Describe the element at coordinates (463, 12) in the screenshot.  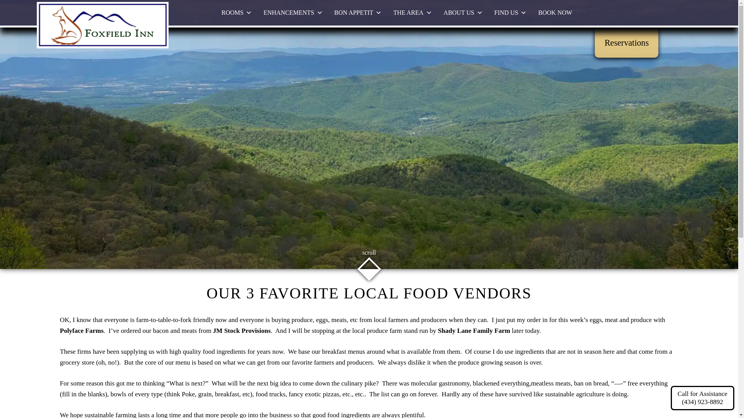
I see `ABOUT US` at that location.